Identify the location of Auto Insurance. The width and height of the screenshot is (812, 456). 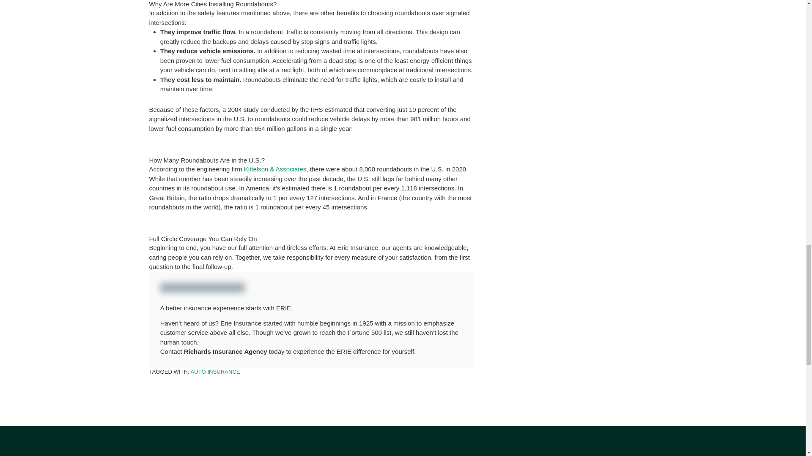
(216, 372).